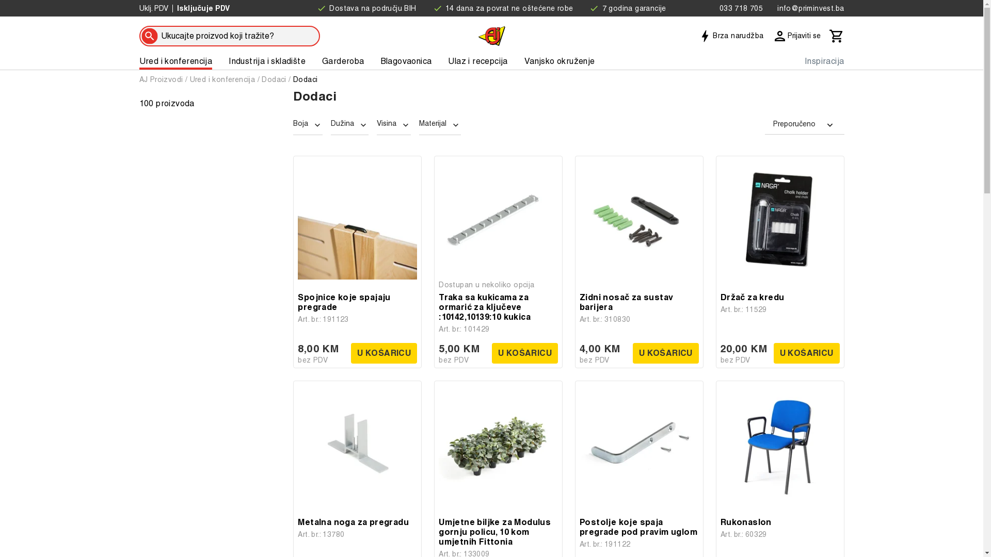  What do you see at coordinates (739, 8) in the screenshot?
I see `033 718 705` at bounding box center [739, 8].